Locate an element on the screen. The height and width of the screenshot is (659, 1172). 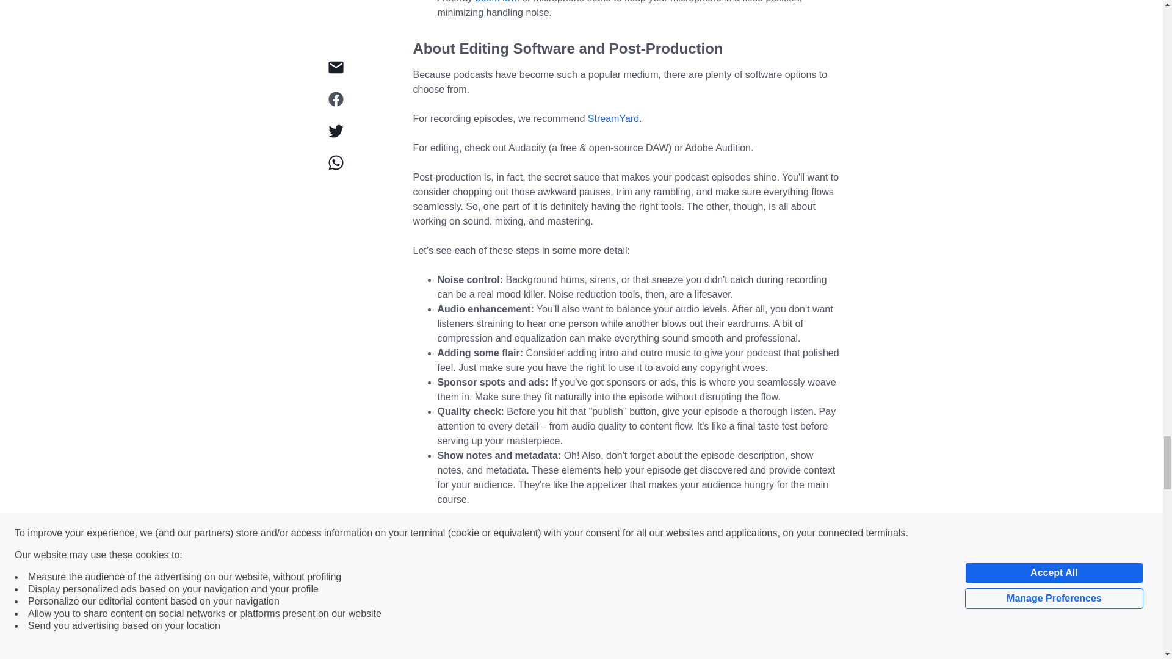
boom arm is located at coordinates (497, 1).